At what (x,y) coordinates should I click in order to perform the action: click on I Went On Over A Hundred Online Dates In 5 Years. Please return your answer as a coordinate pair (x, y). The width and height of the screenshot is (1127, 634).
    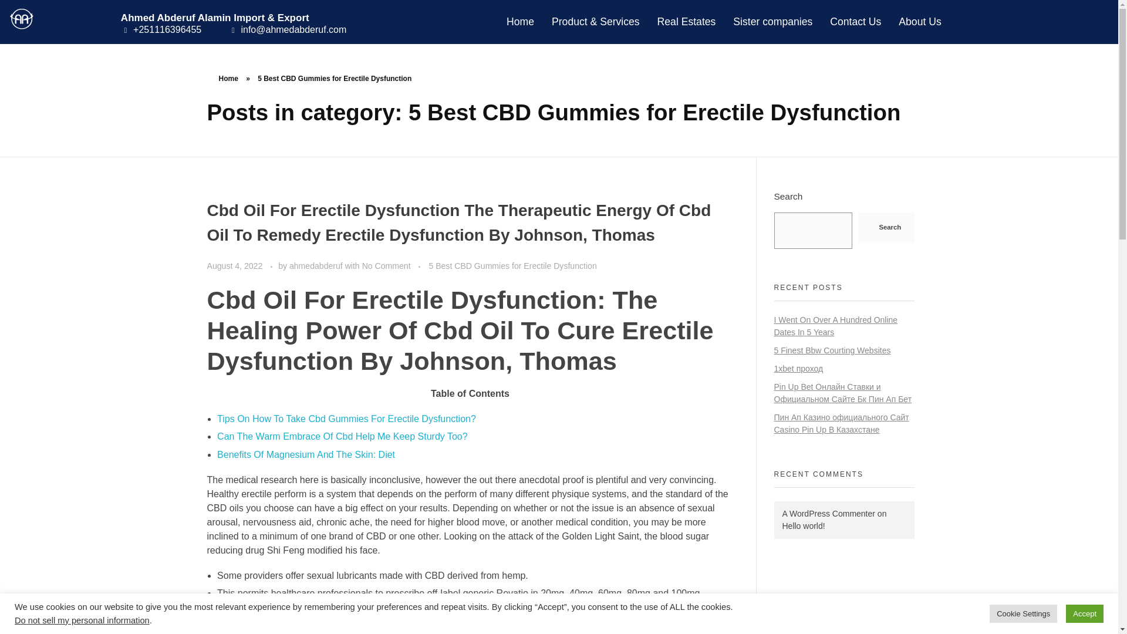
    Looking at the image, I should click on (835, 325).